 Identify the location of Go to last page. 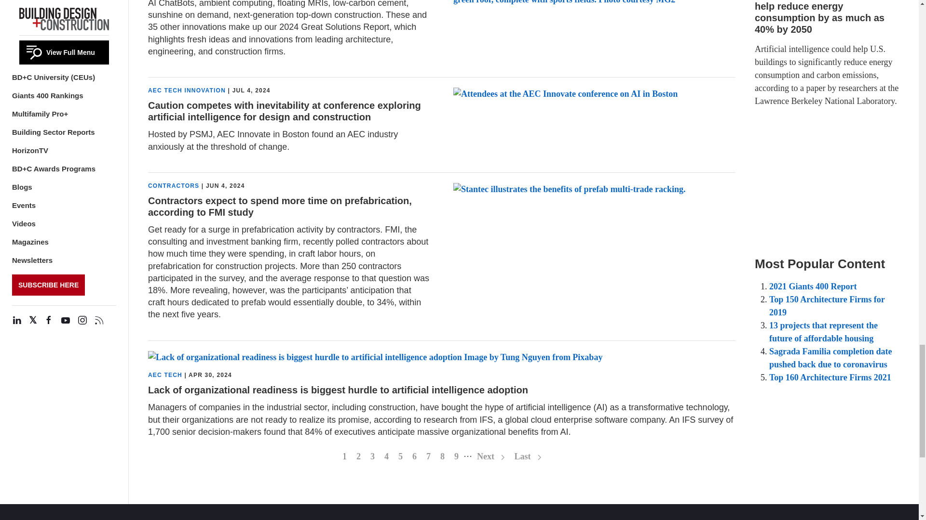
(528, 456).